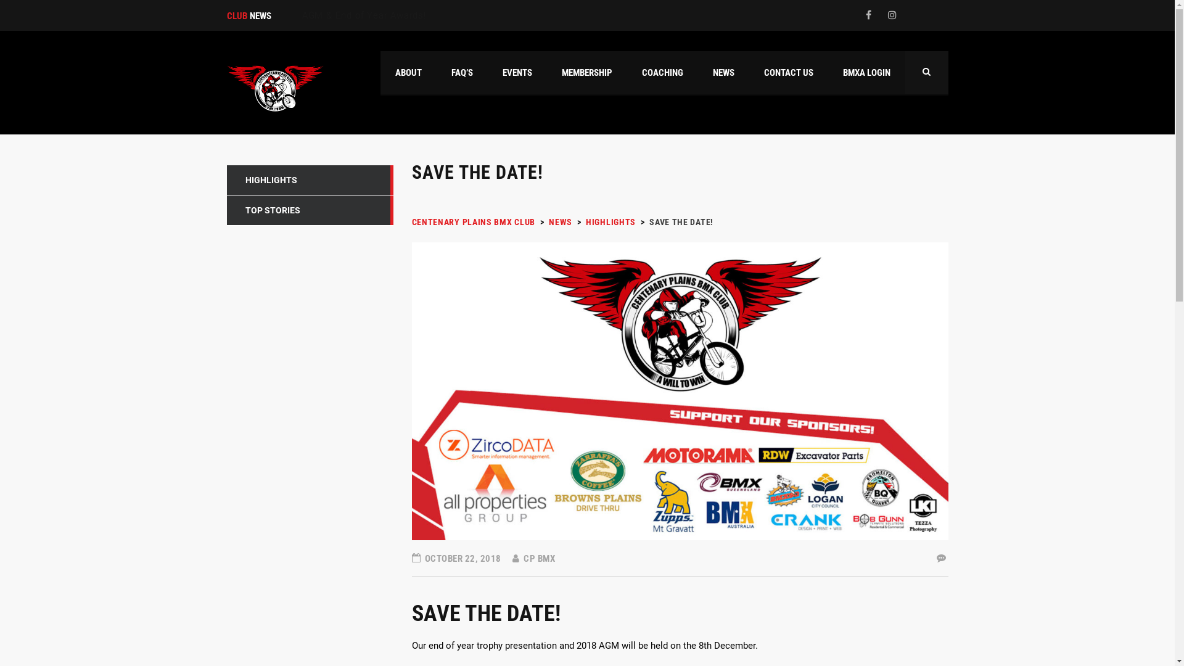 This screenshot has height=666, width=1184. I want to click on TOP STORIES, so click(310, 211).